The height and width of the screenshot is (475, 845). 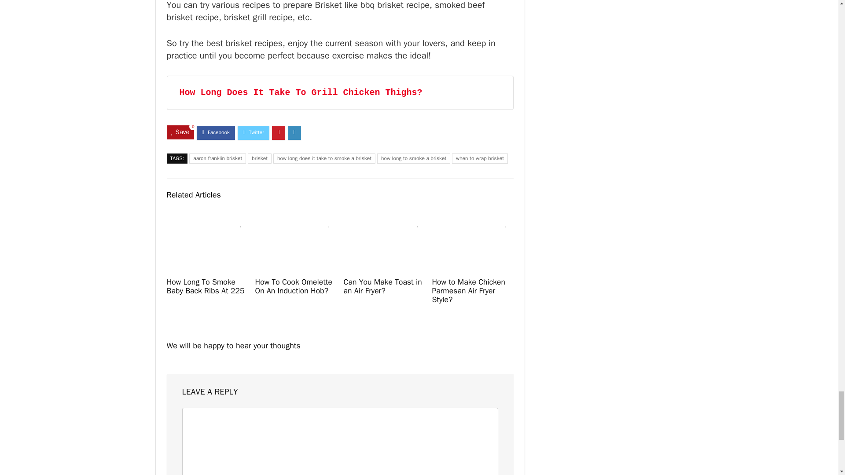 I want to click on Can You Make Toast in an Air Fryer?, so click(x=382, y=286).